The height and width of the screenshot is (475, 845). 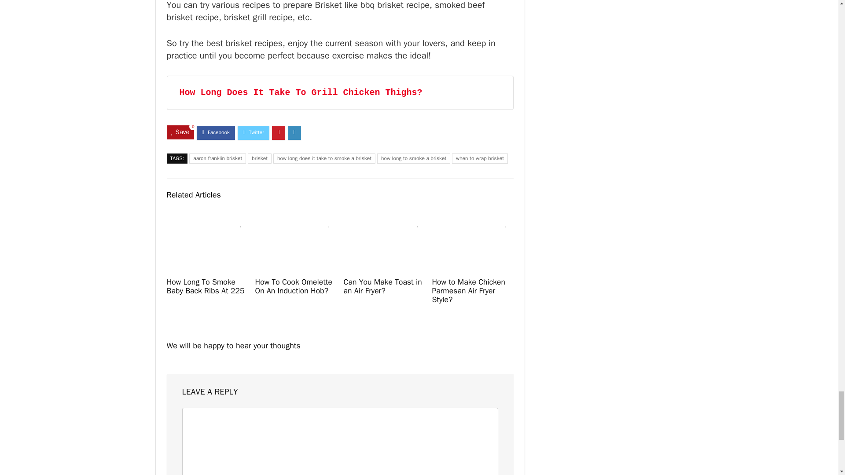 I want to click on Can You Make Toast in an Air Fryer?, so click(x=382, y=286).